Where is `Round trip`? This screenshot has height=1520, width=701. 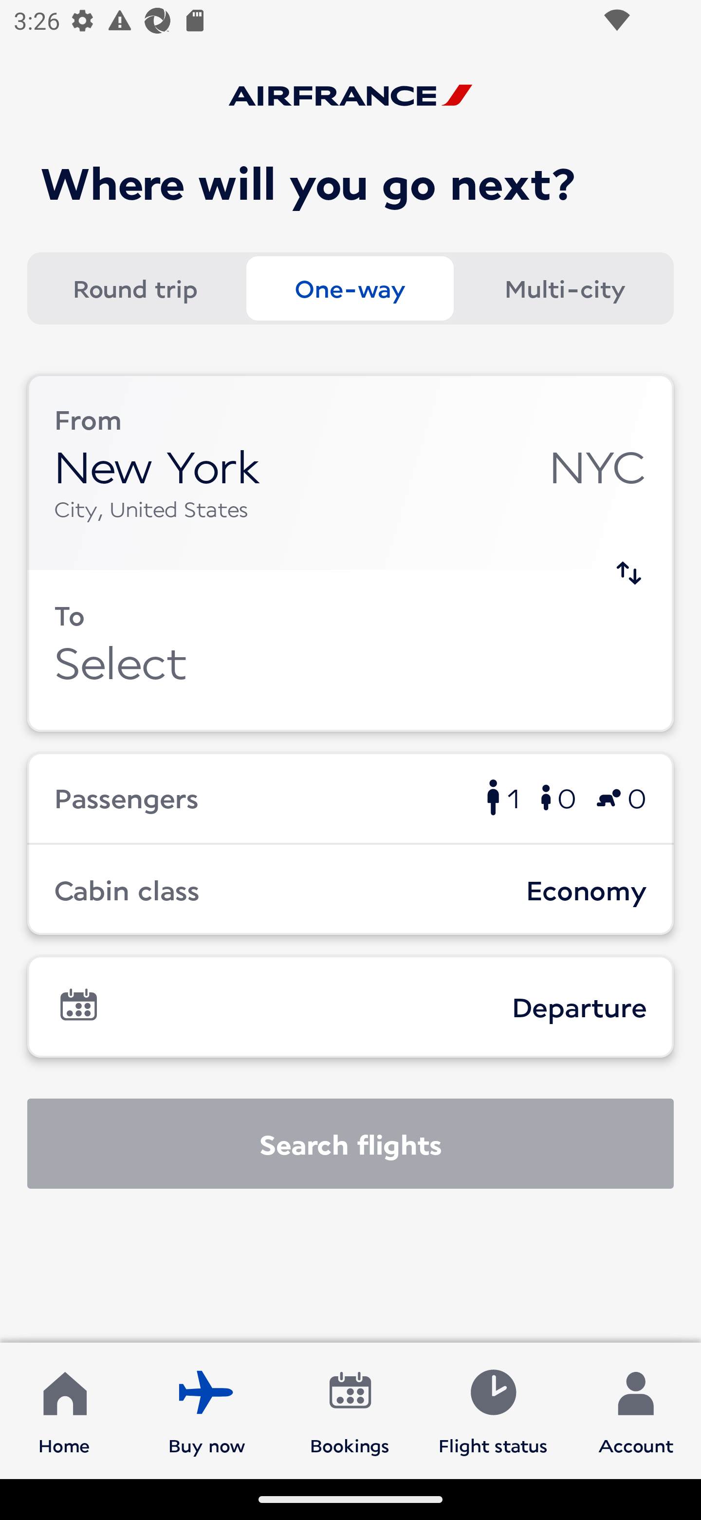 Round trip is located at coordinates (134, 288).